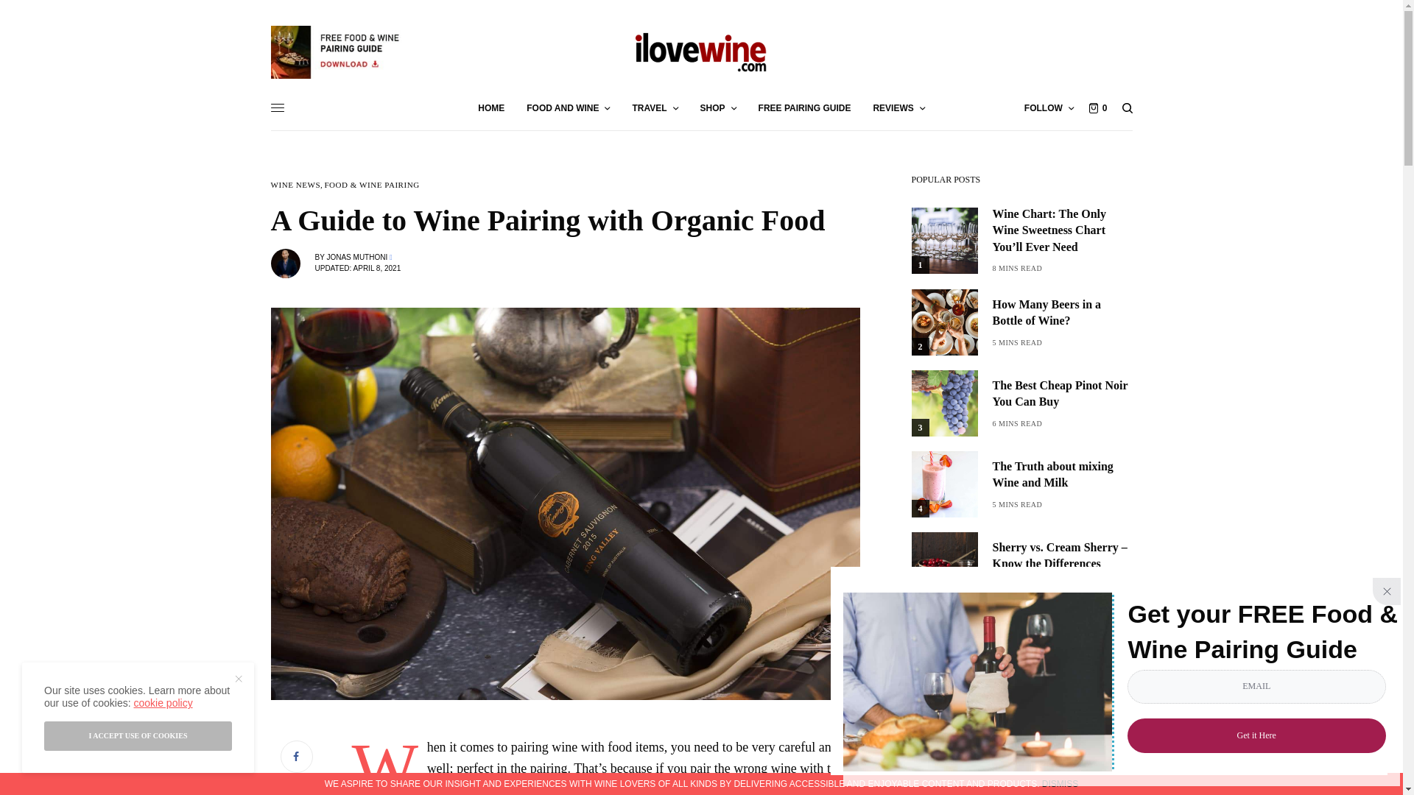 Image resolution: width=1414 pixels, height=795 pixels. Describe the element at coordinates (1049, 107) in the screenshot. I see `FOLLOW` at that location.